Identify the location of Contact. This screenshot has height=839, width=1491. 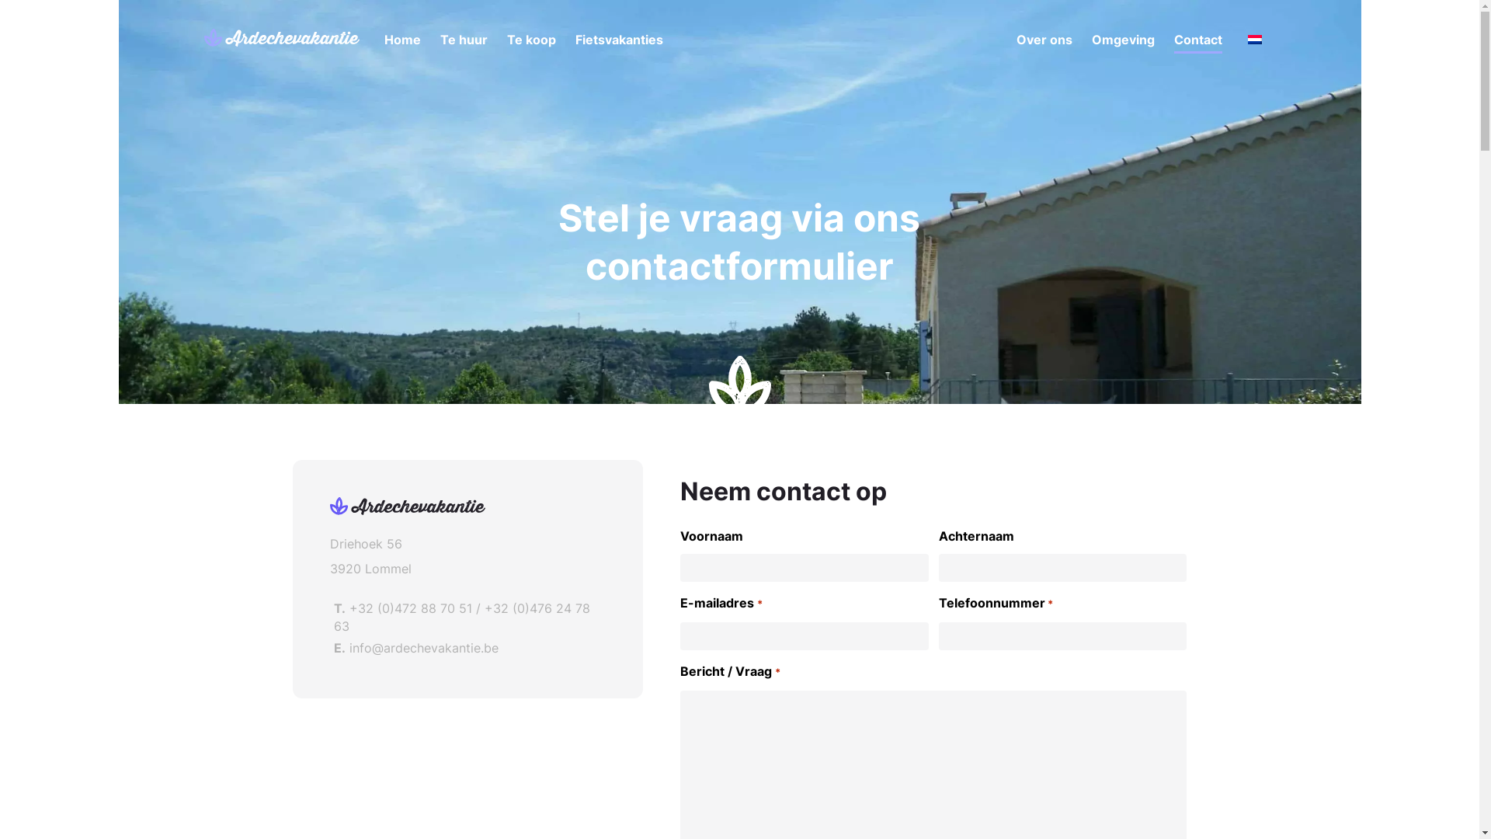
(1198, 43).